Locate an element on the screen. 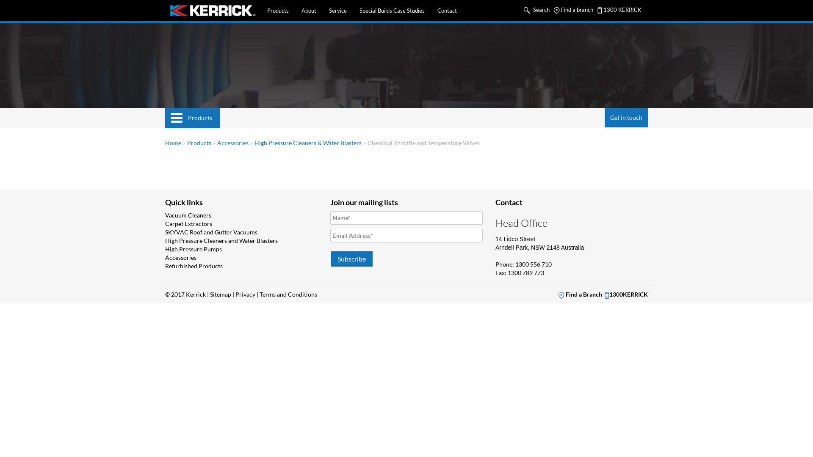  Accessories is located at coordinates (233, 143).